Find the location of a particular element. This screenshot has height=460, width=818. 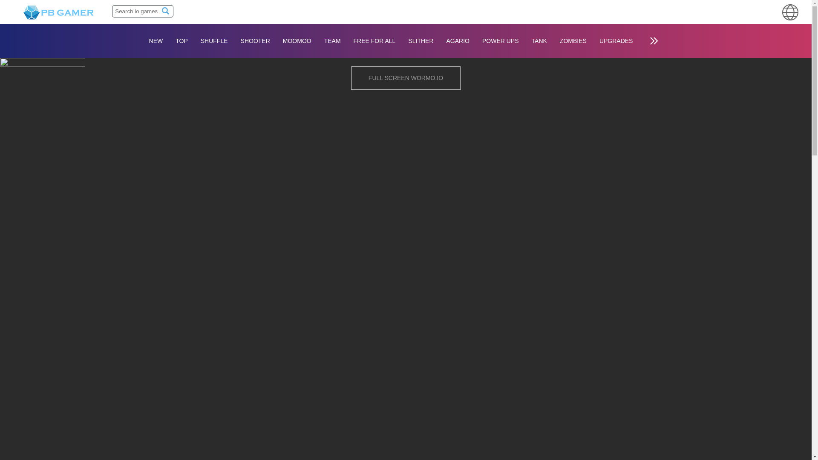

FREE FOR ALL is located at coordinates (374, 41).